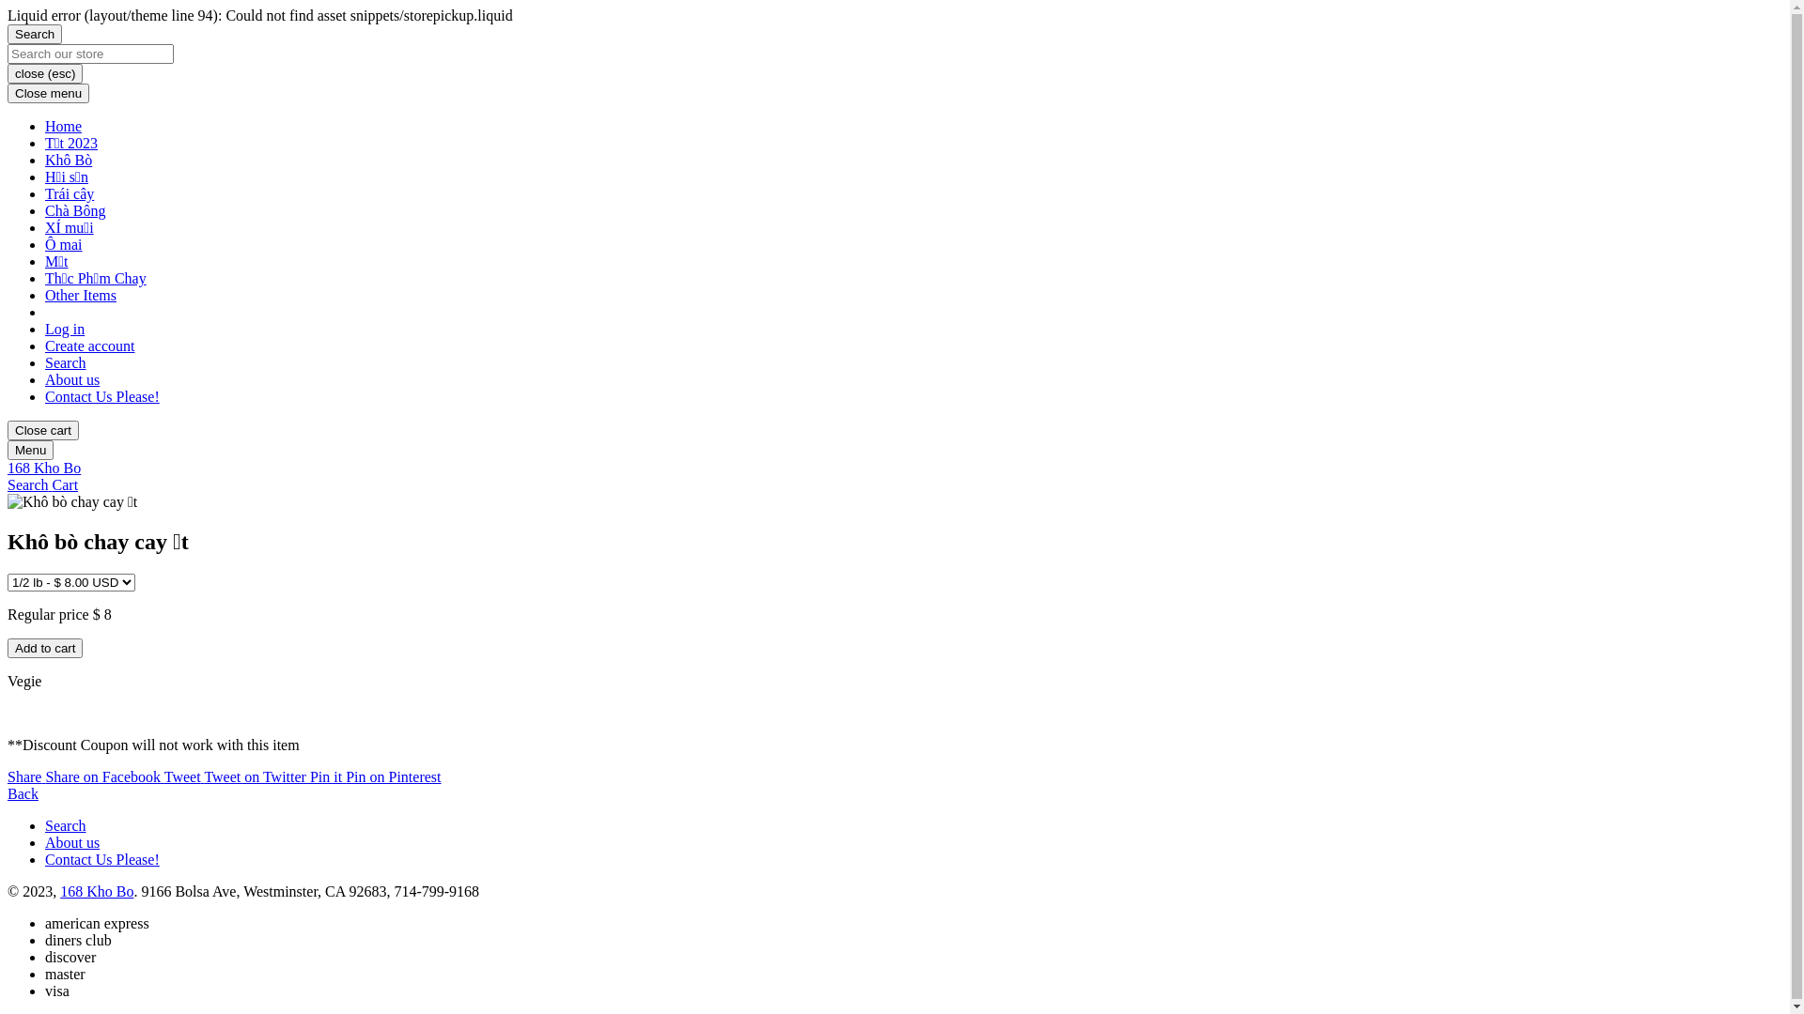  What do you see at coordinates (65, 329) in the screenshot?
I see `Log in` at bounding box center [65, 329].